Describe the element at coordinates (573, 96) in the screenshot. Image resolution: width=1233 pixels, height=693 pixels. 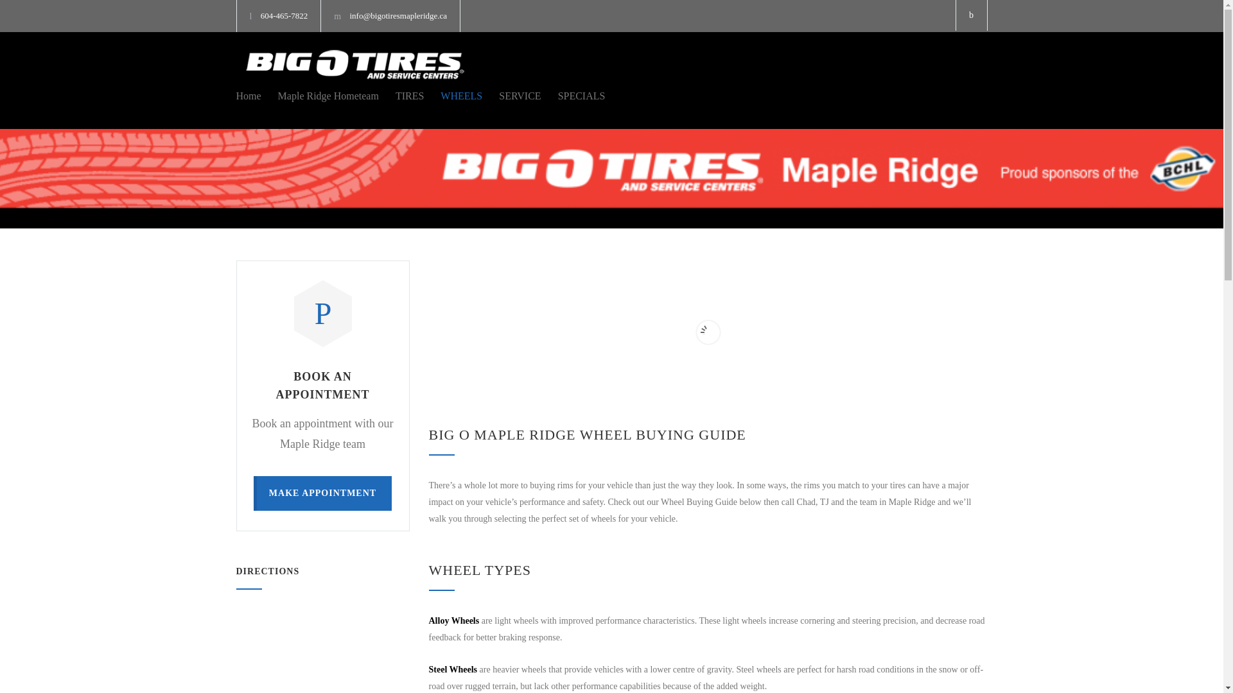
I see `SPECIALS` at that location.